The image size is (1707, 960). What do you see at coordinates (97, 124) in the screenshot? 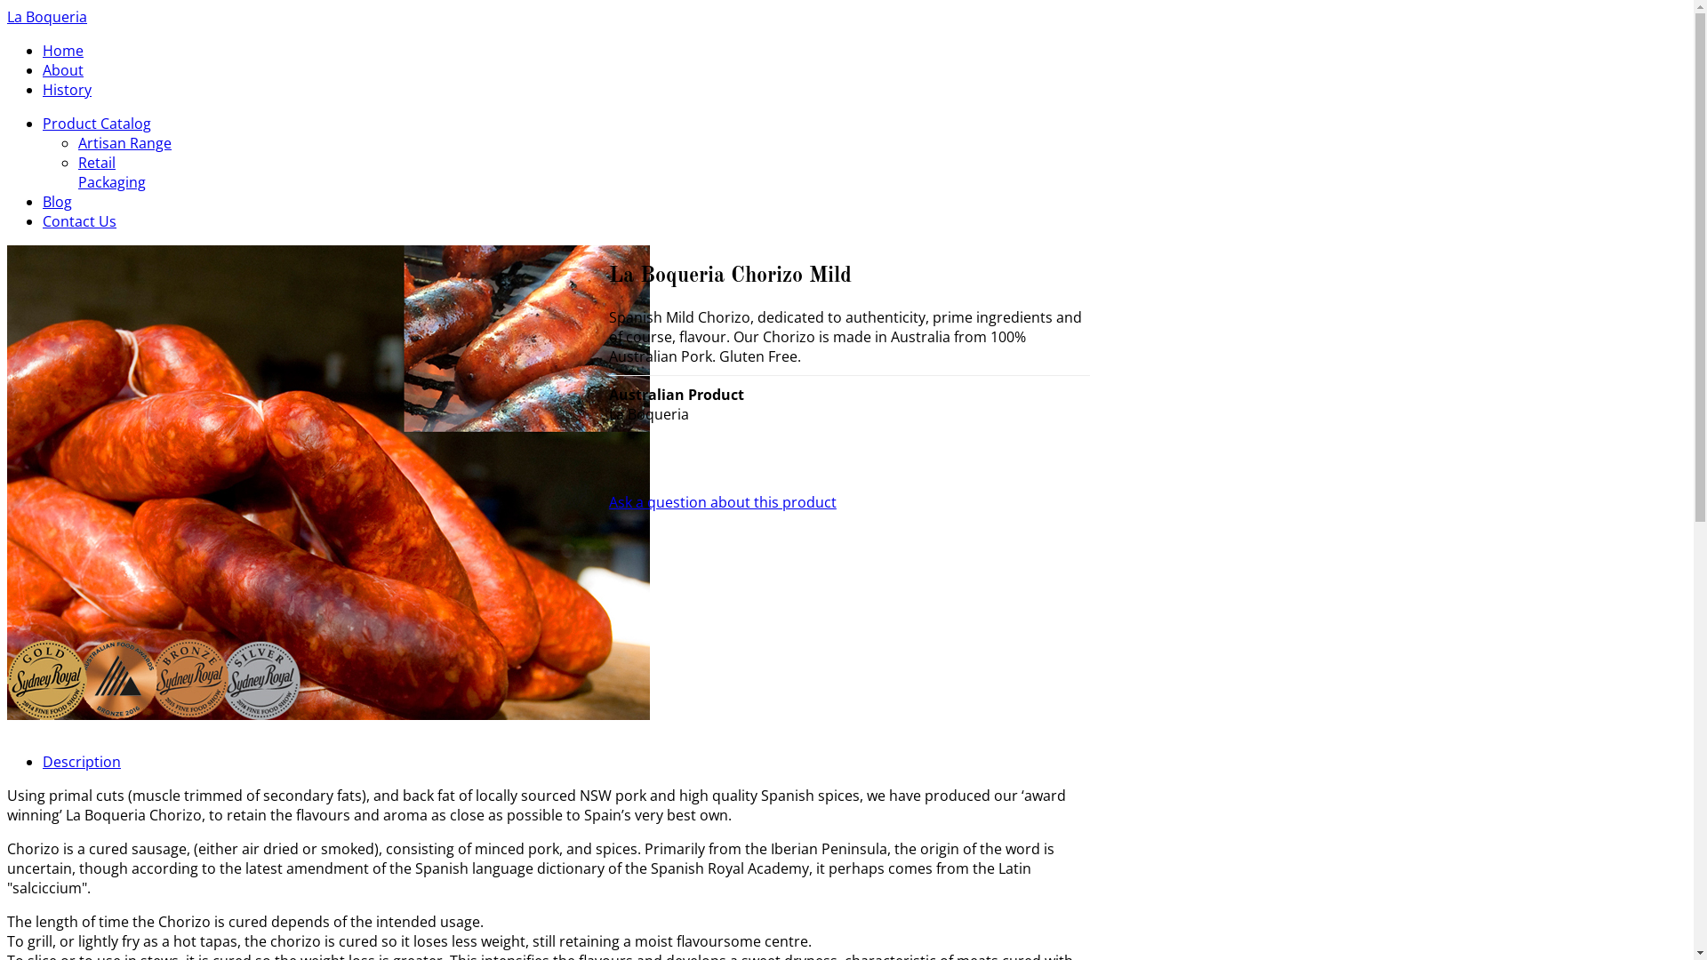
I see `Product Catalog` at bounding box center [97, 124].